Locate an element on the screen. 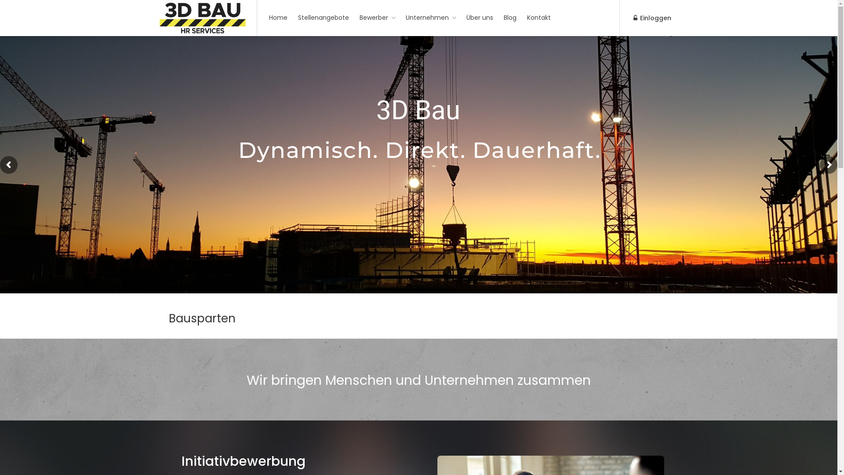 The width and height of the screenshot is (844, 475). Blog is located at coordinates (510, 18).